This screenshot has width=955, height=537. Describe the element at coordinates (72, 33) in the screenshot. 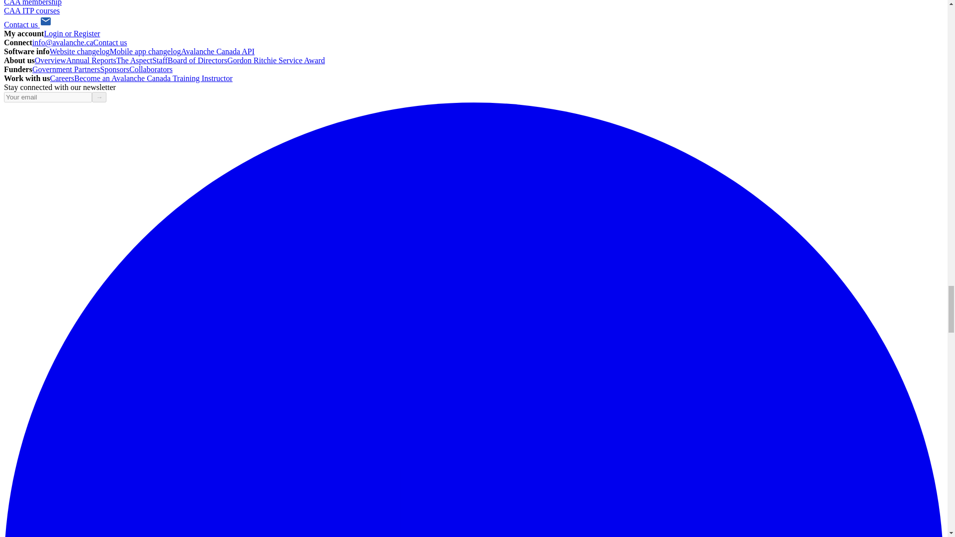

I see `Login or Register` at that location.